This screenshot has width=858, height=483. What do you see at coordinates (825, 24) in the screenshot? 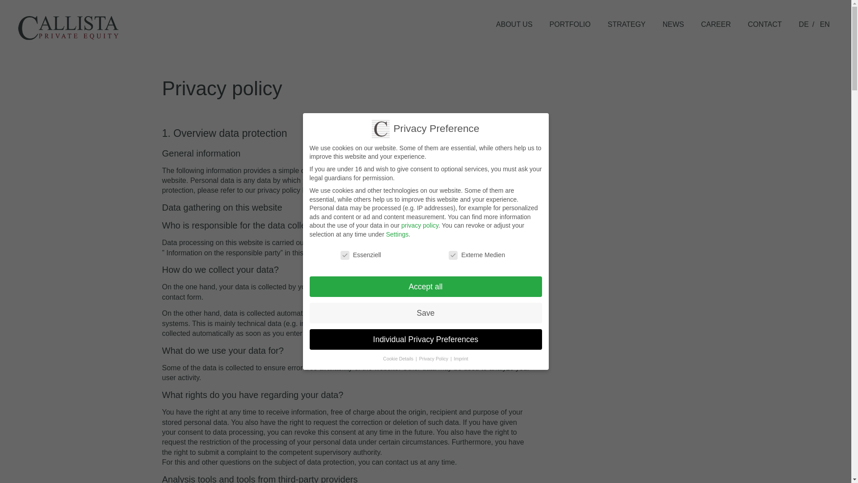
I see `EN` at bounding box center [825, 24].